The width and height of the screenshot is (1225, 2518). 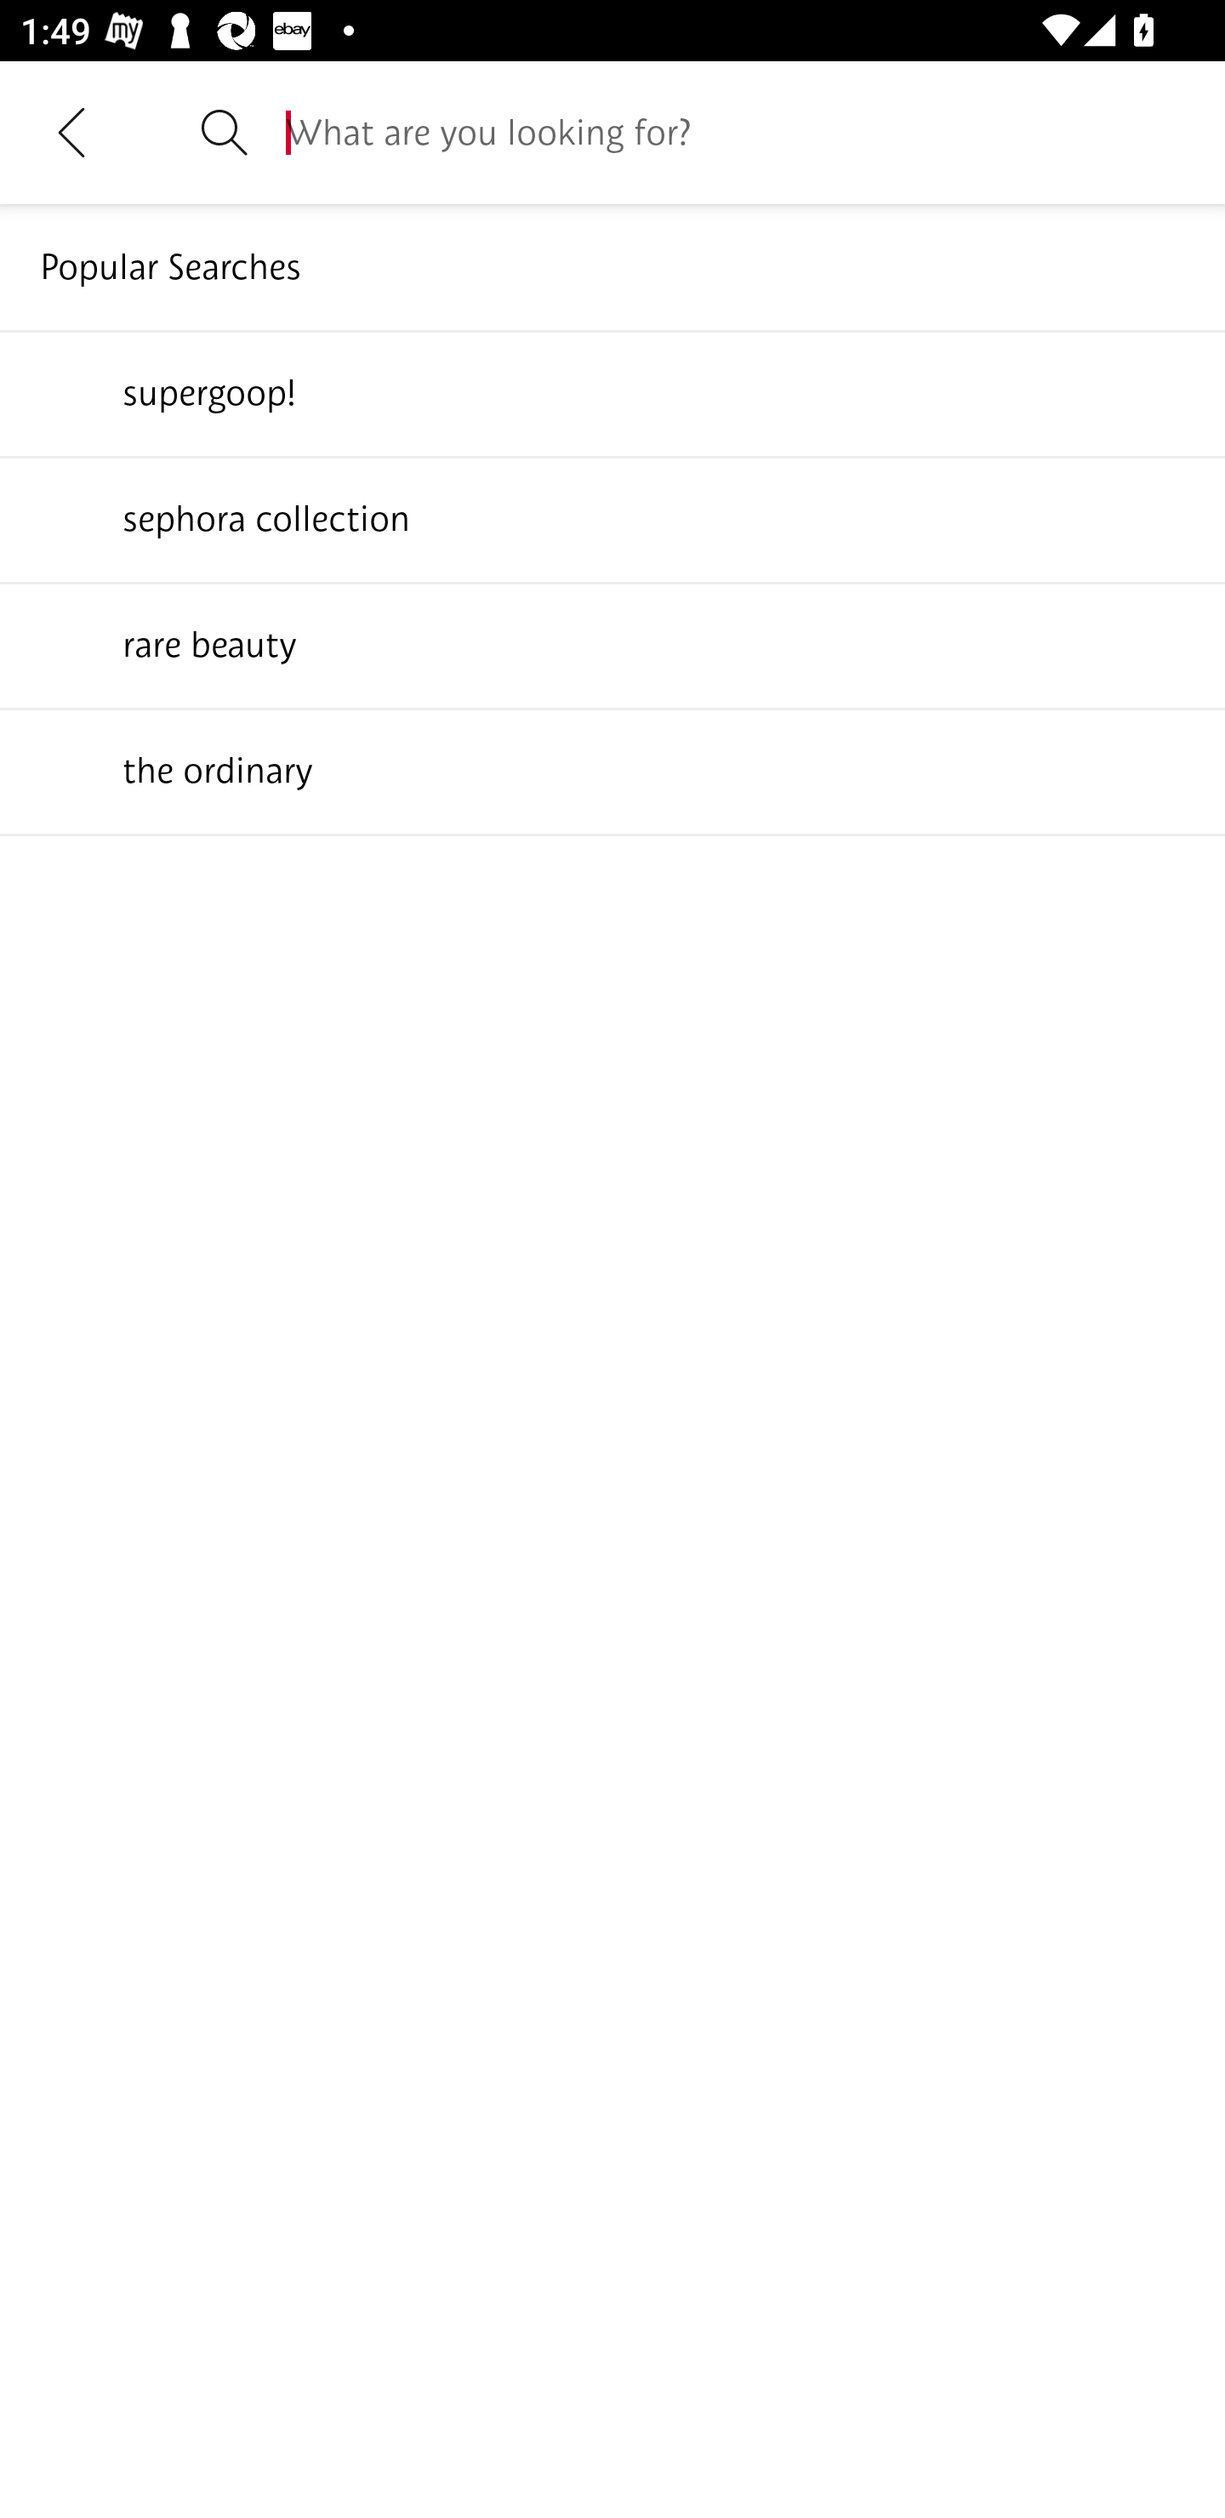 What do you see at coordinates (71, 132) in the screenshot?
I see `Navigate up` at bounding box center [71, 132].